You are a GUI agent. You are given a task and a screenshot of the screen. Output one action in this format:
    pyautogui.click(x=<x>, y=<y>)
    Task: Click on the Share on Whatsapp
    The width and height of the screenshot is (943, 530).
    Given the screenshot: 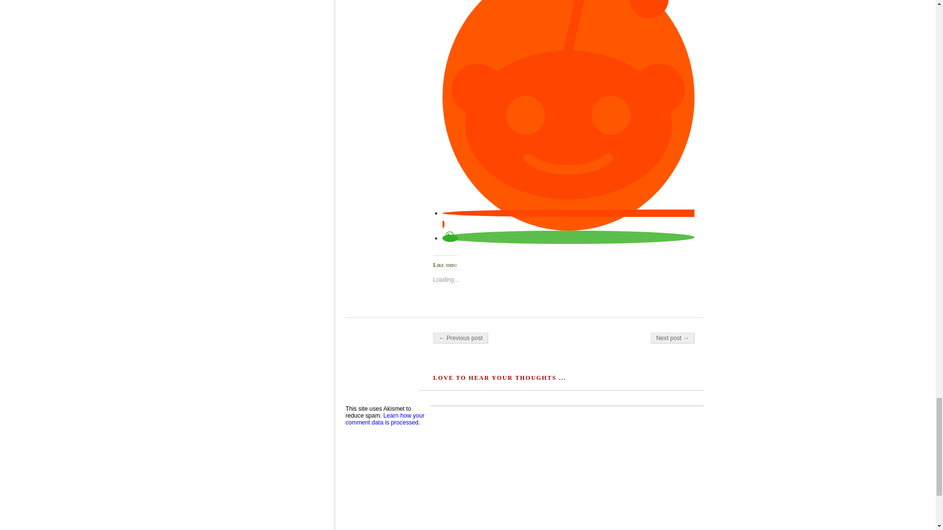 What is the action you would take?
    pyautogui.click(x=450, y=238)
    